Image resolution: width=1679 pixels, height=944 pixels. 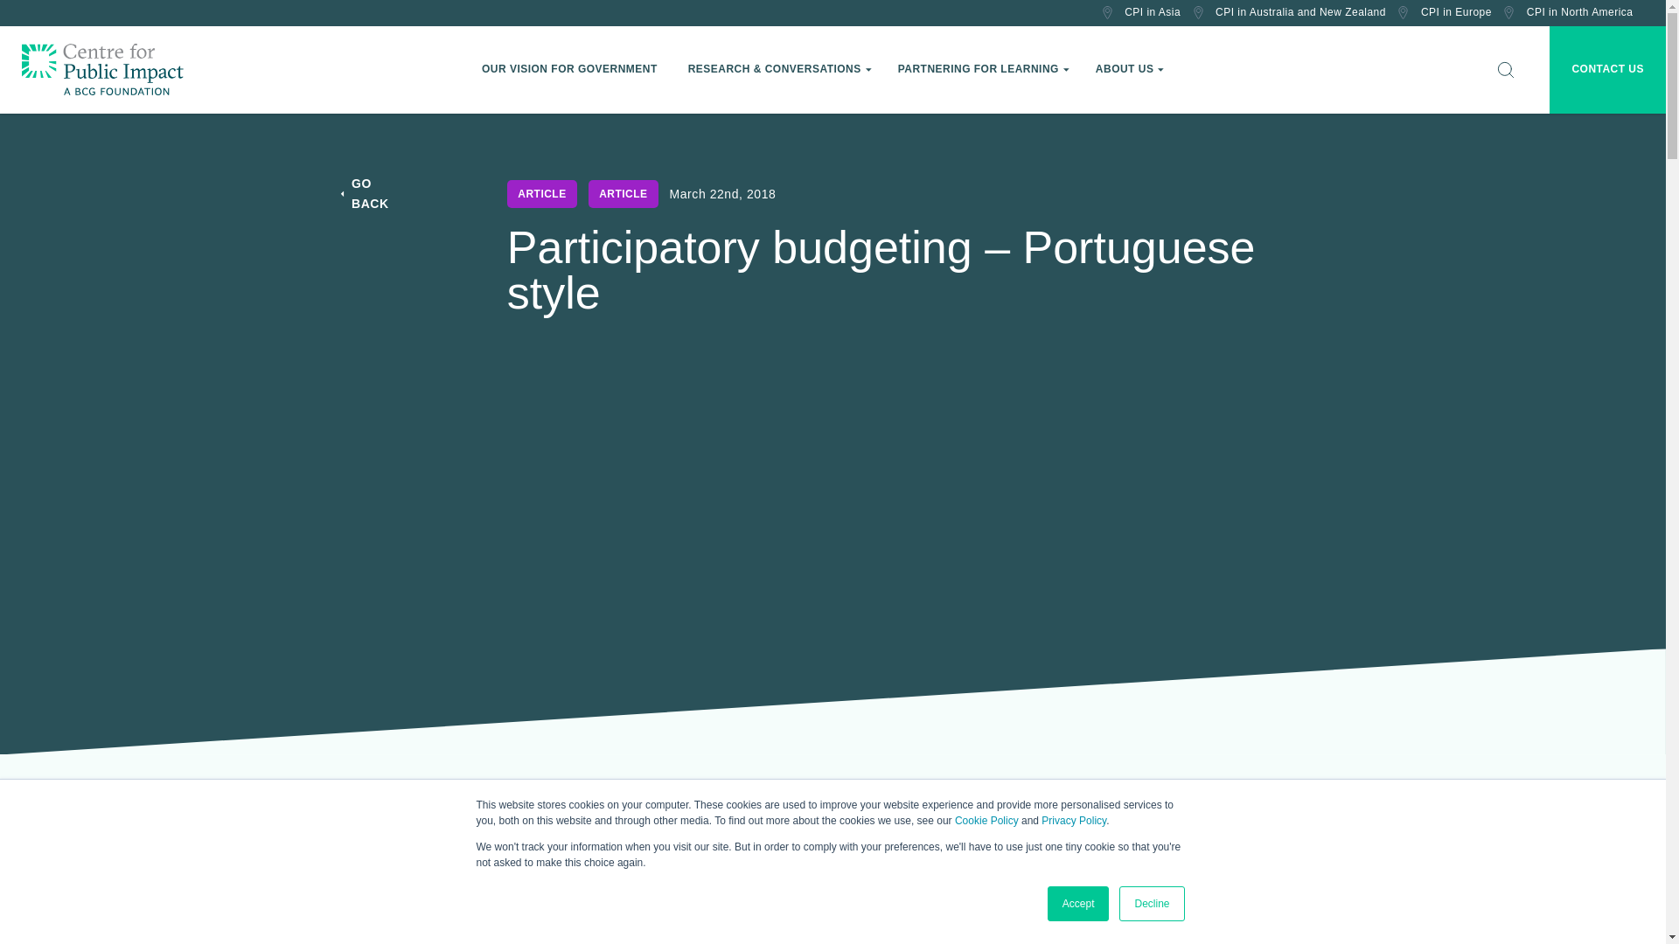 I want to click on Decline, so click(x=1151, y=904).